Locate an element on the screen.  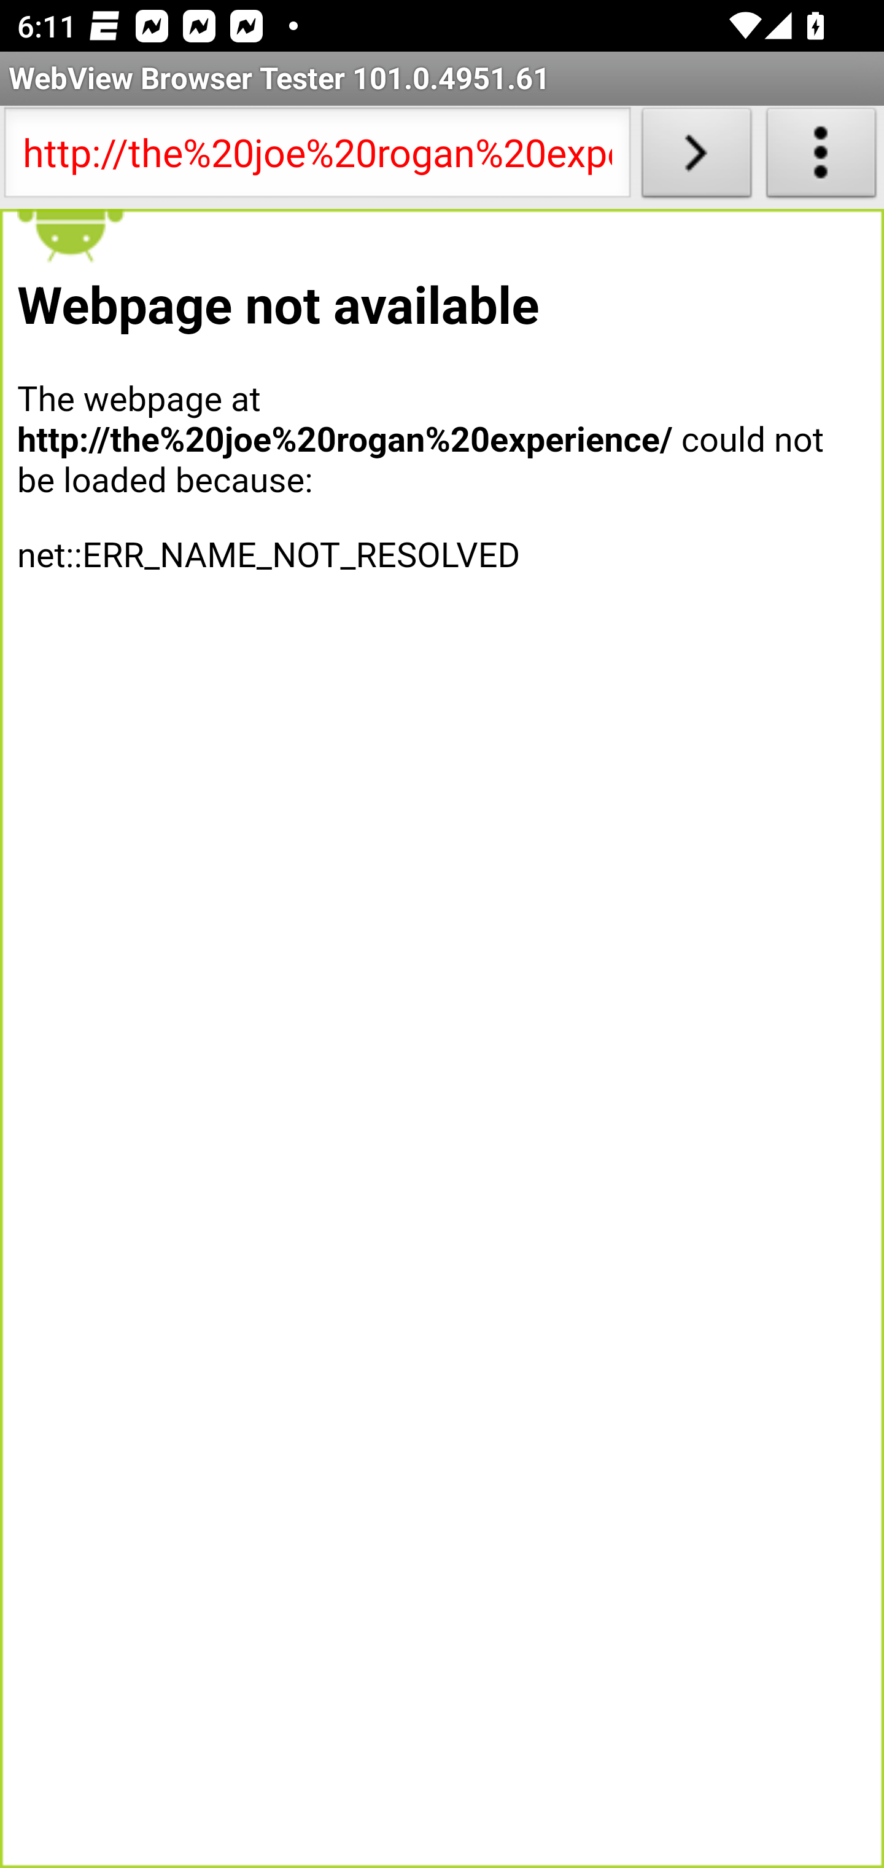
http://the%20joe%20rogan%20experience/ is located at coordinates (317, 157).